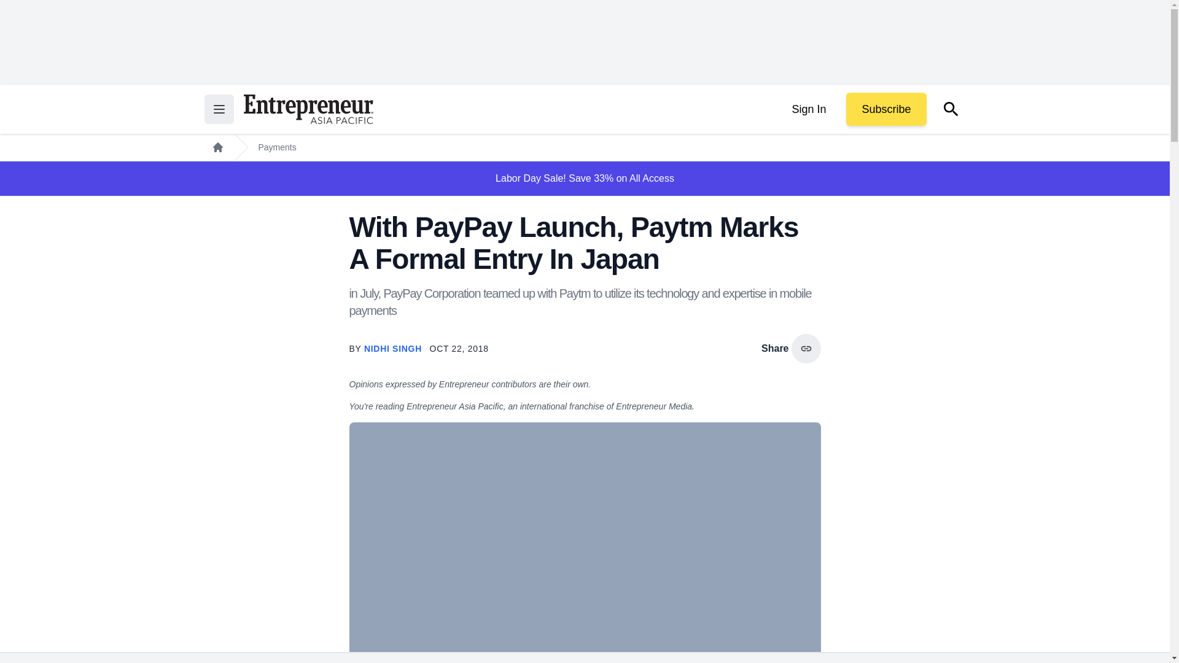 The image size is (1179, 663). I want to click on copy, so click(806, 349).